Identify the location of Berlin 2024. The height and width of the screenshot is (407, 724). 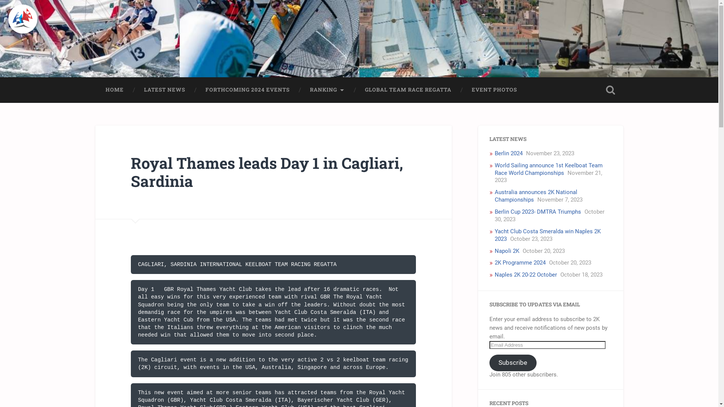
(509, 153).